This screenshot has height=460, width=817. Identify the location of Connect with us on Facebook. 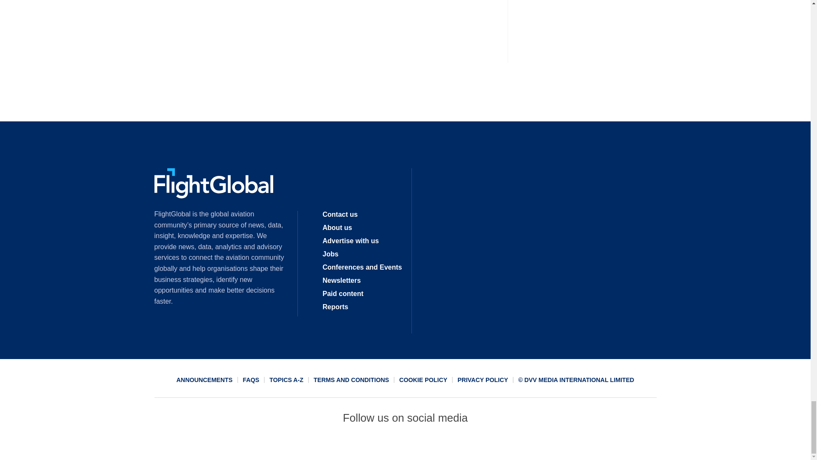
(343, 445).